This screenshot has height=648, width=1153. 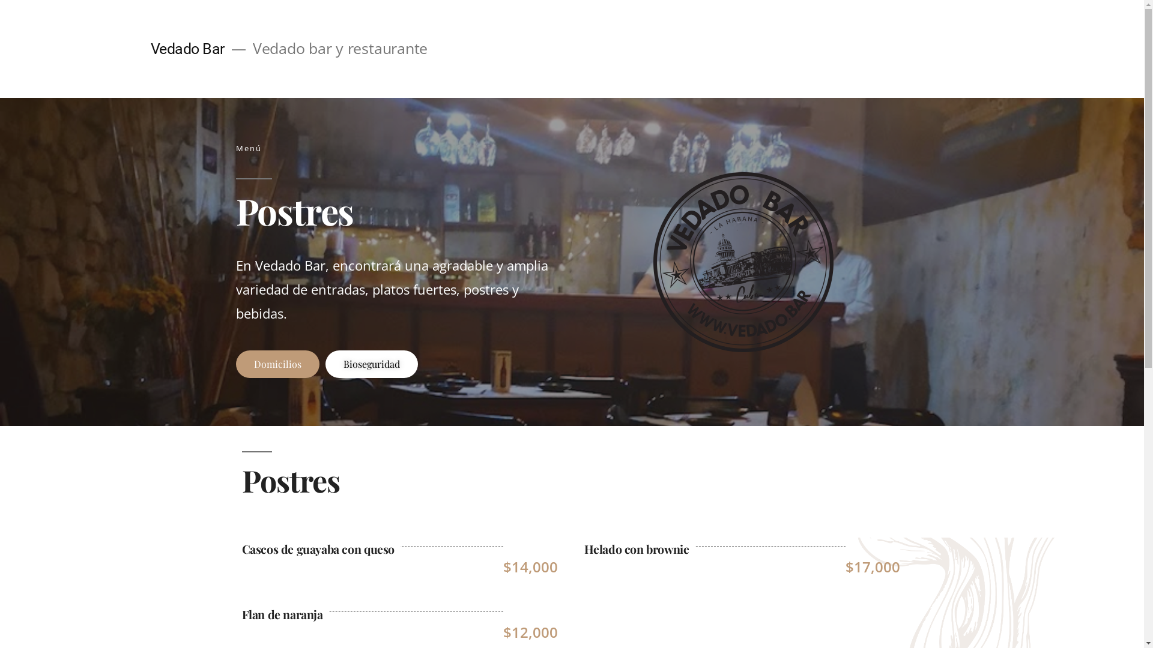 What do you see at coordinates (277, 364) in the screenshot?
I see `Domicilios` at bounding box center [277, 364].